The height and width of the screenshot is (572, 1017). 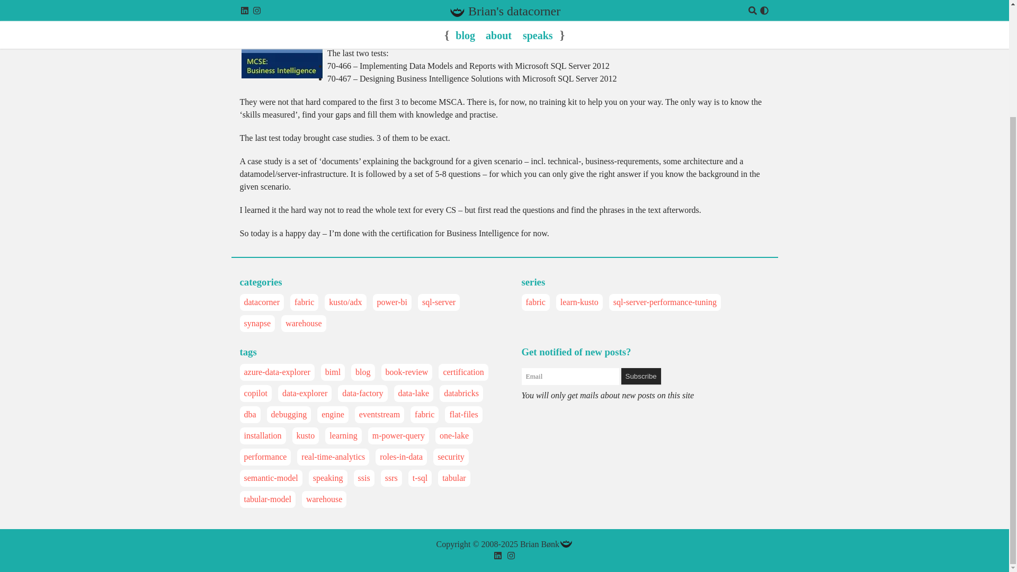 What do you see at coordinates (305, 393) in the screenshot?
I see `data-explorer` at bounding box center [305, 393].